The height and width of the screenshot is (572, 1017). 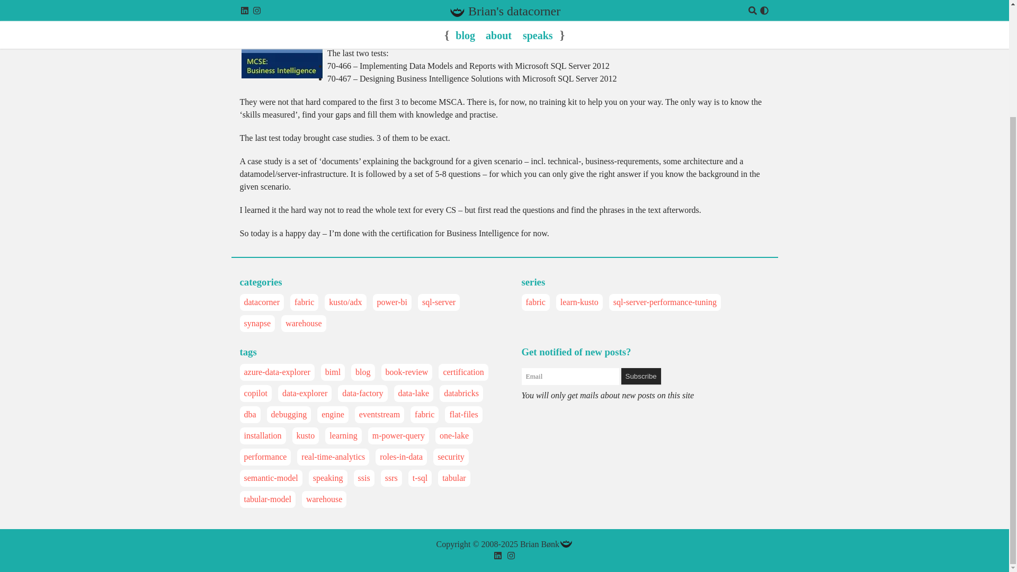 What do you see at coordinates (305, 393) in the screenshot?
I see `data-explorer` at bounding box center [305, 393].